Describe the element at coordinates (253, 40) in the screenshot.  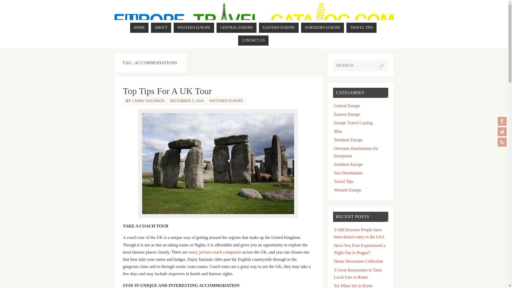
I see `CONTACT US` at that location.